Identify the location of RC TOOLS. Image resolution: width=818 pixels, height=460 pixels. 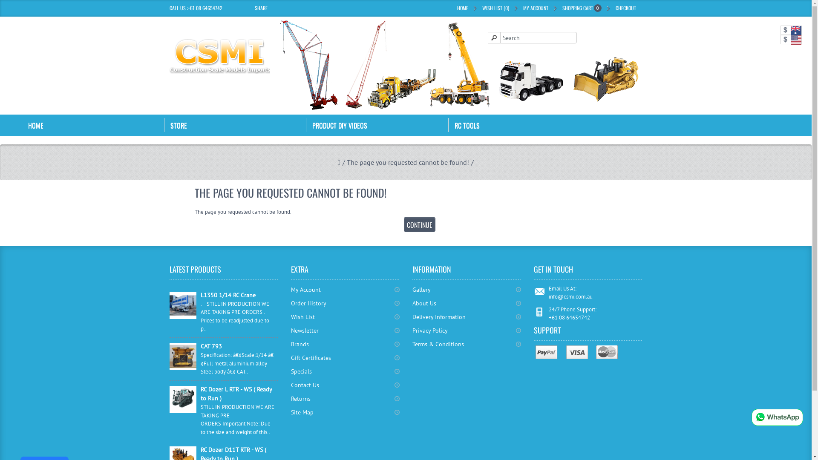
(519, 125).